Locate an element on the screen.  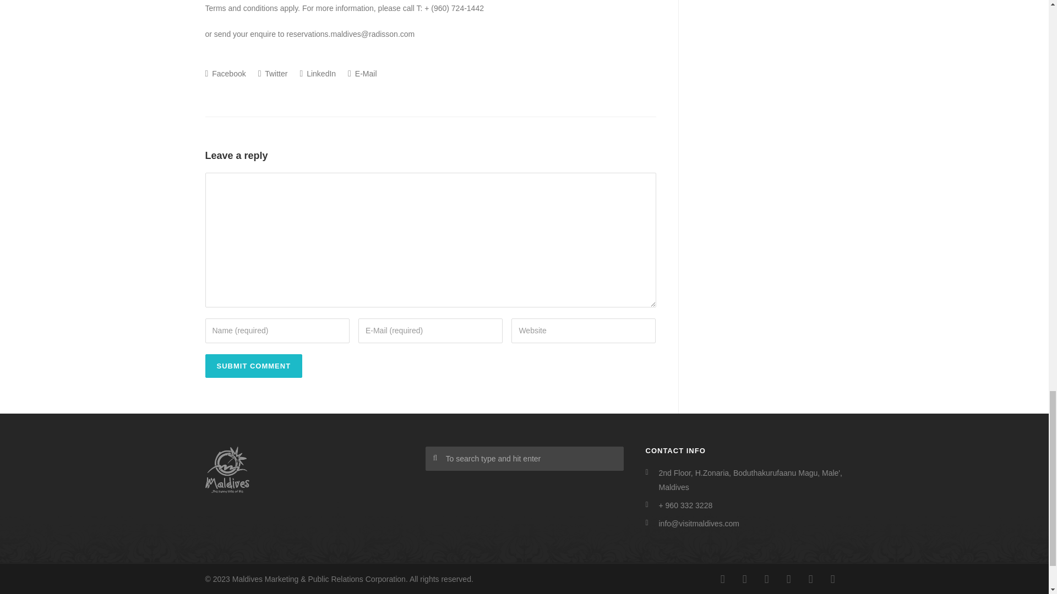
Submit Comment is located at coordinates (253, 365).